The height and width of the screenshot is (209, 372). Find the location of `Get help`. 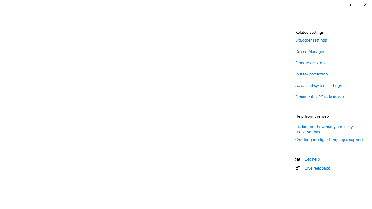

Get help is located at coordinates (312, 159).